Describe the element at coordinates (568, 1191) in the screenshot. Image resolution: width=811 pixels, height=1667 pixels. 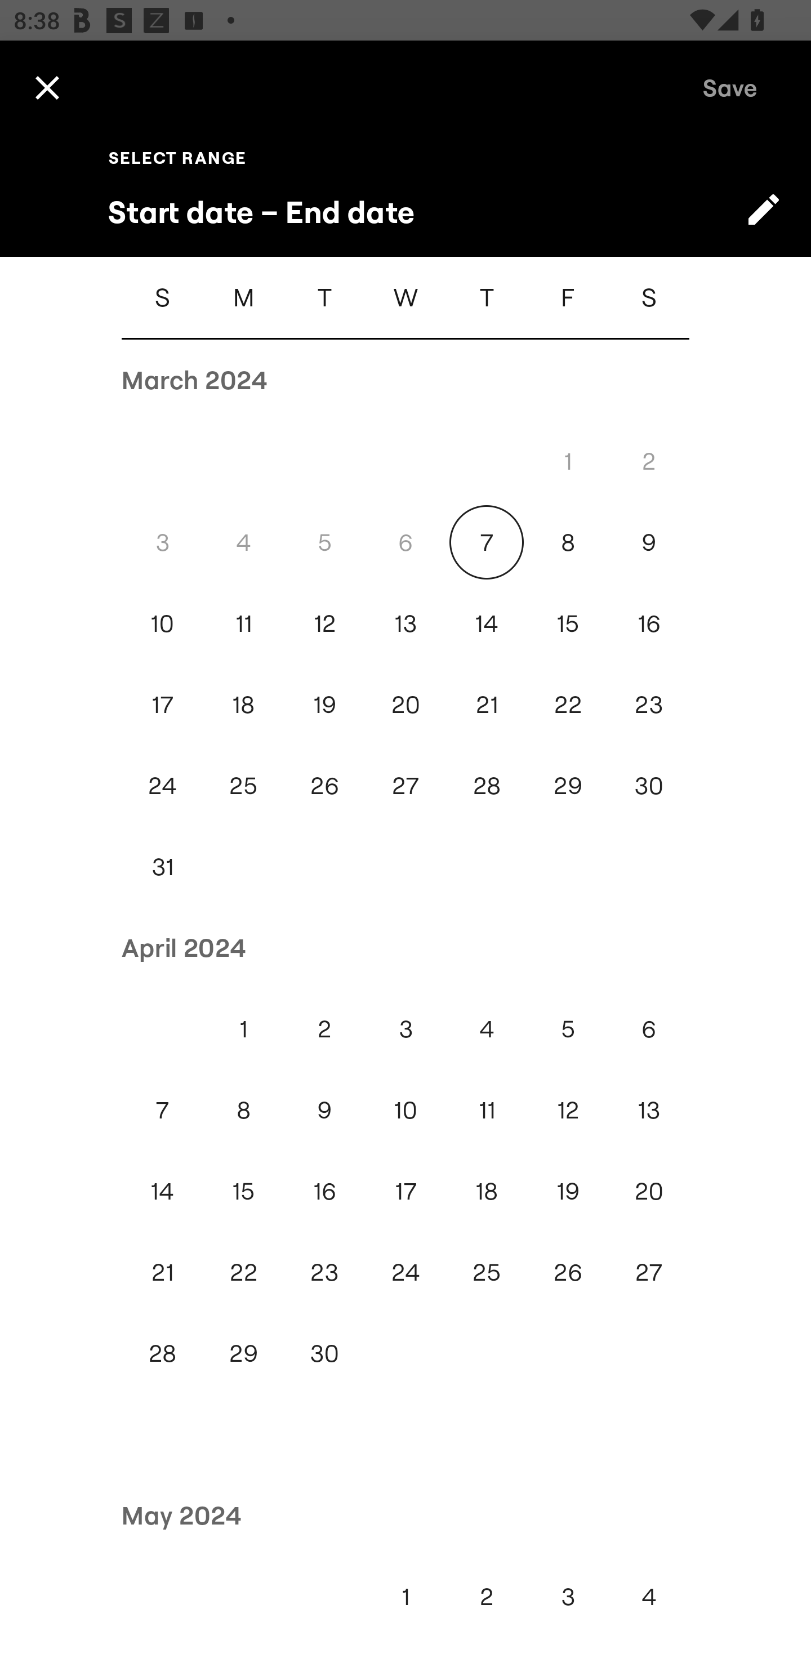
I see `19 Fri, Apr 19` at that location.